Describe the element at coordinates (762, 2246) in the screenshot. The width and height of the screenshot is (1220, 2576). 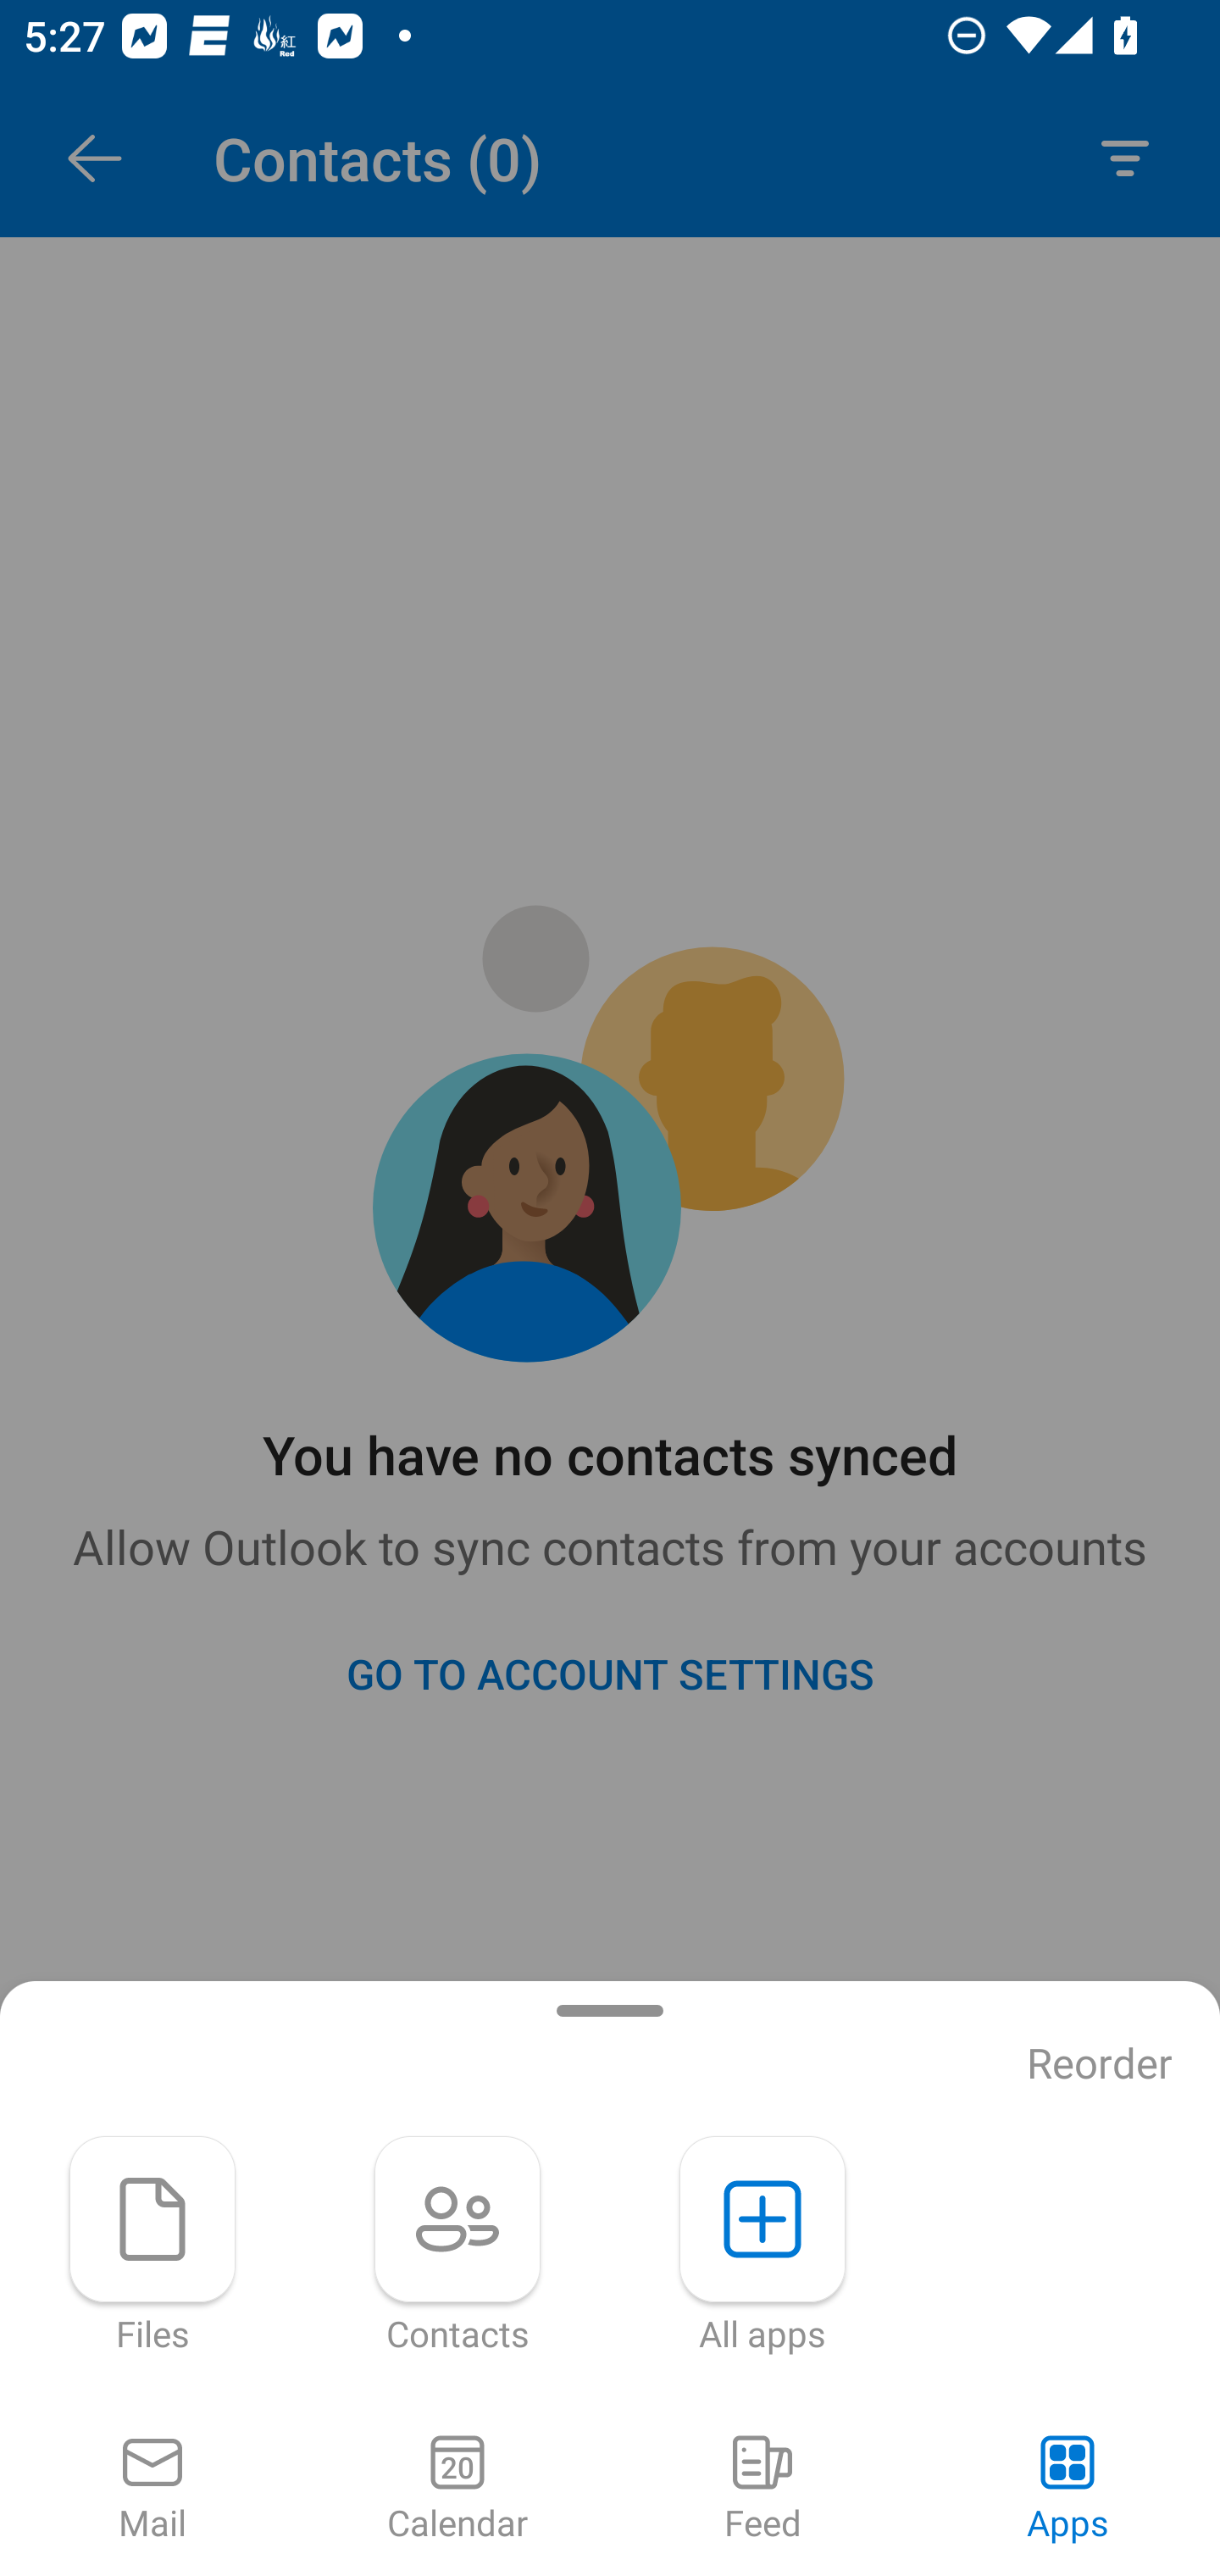
I see `All apps` at that location.